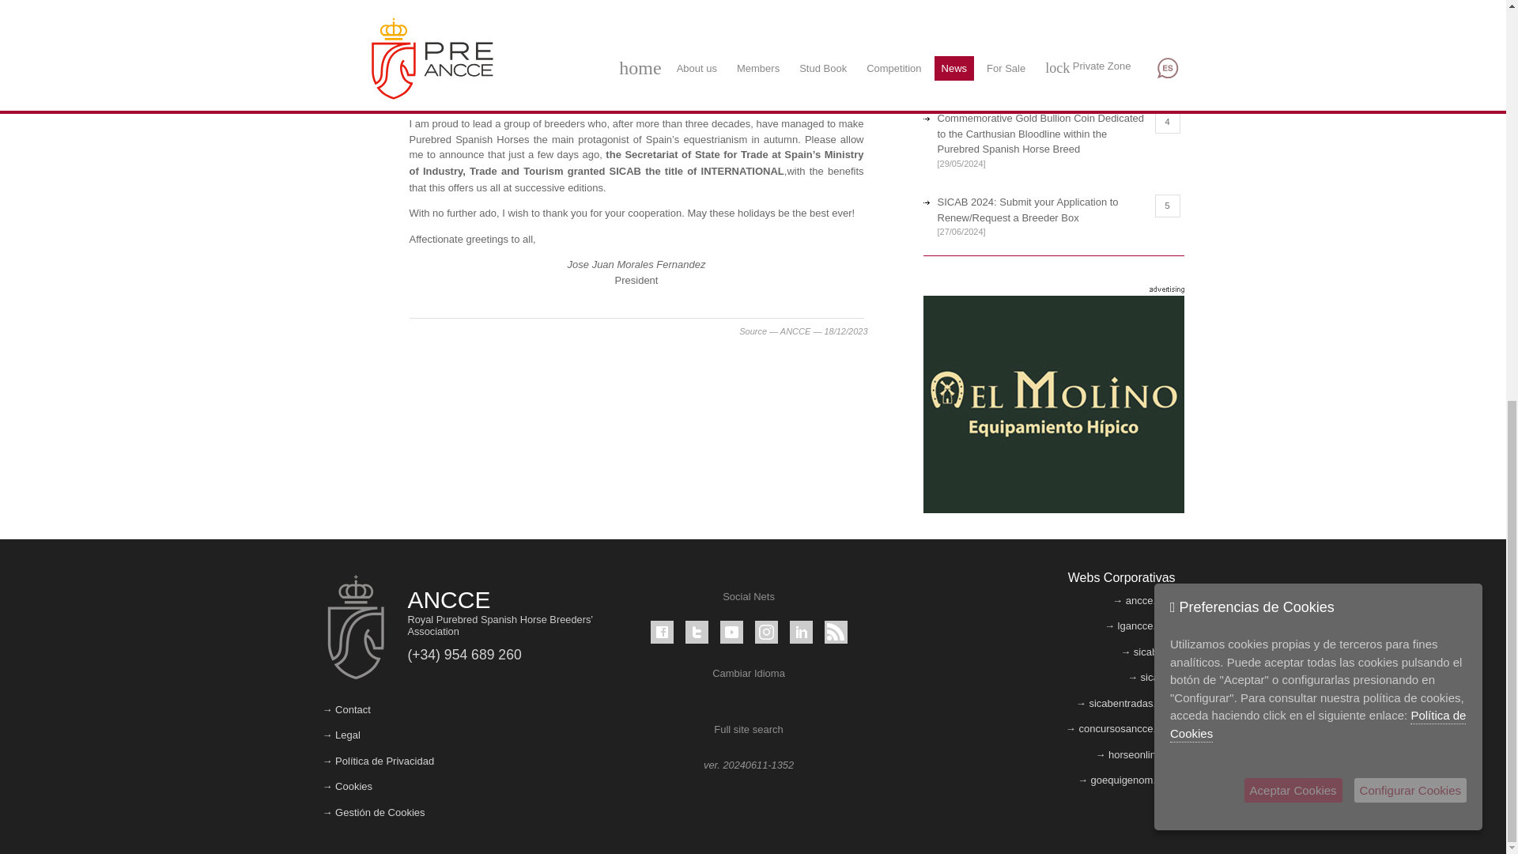 Image resolution: width=1518 pixels, height=854 pixels. Describe the element at coordinates (800, 633) in the screenshot. I see `Linkedin de ANCCE` at that location.